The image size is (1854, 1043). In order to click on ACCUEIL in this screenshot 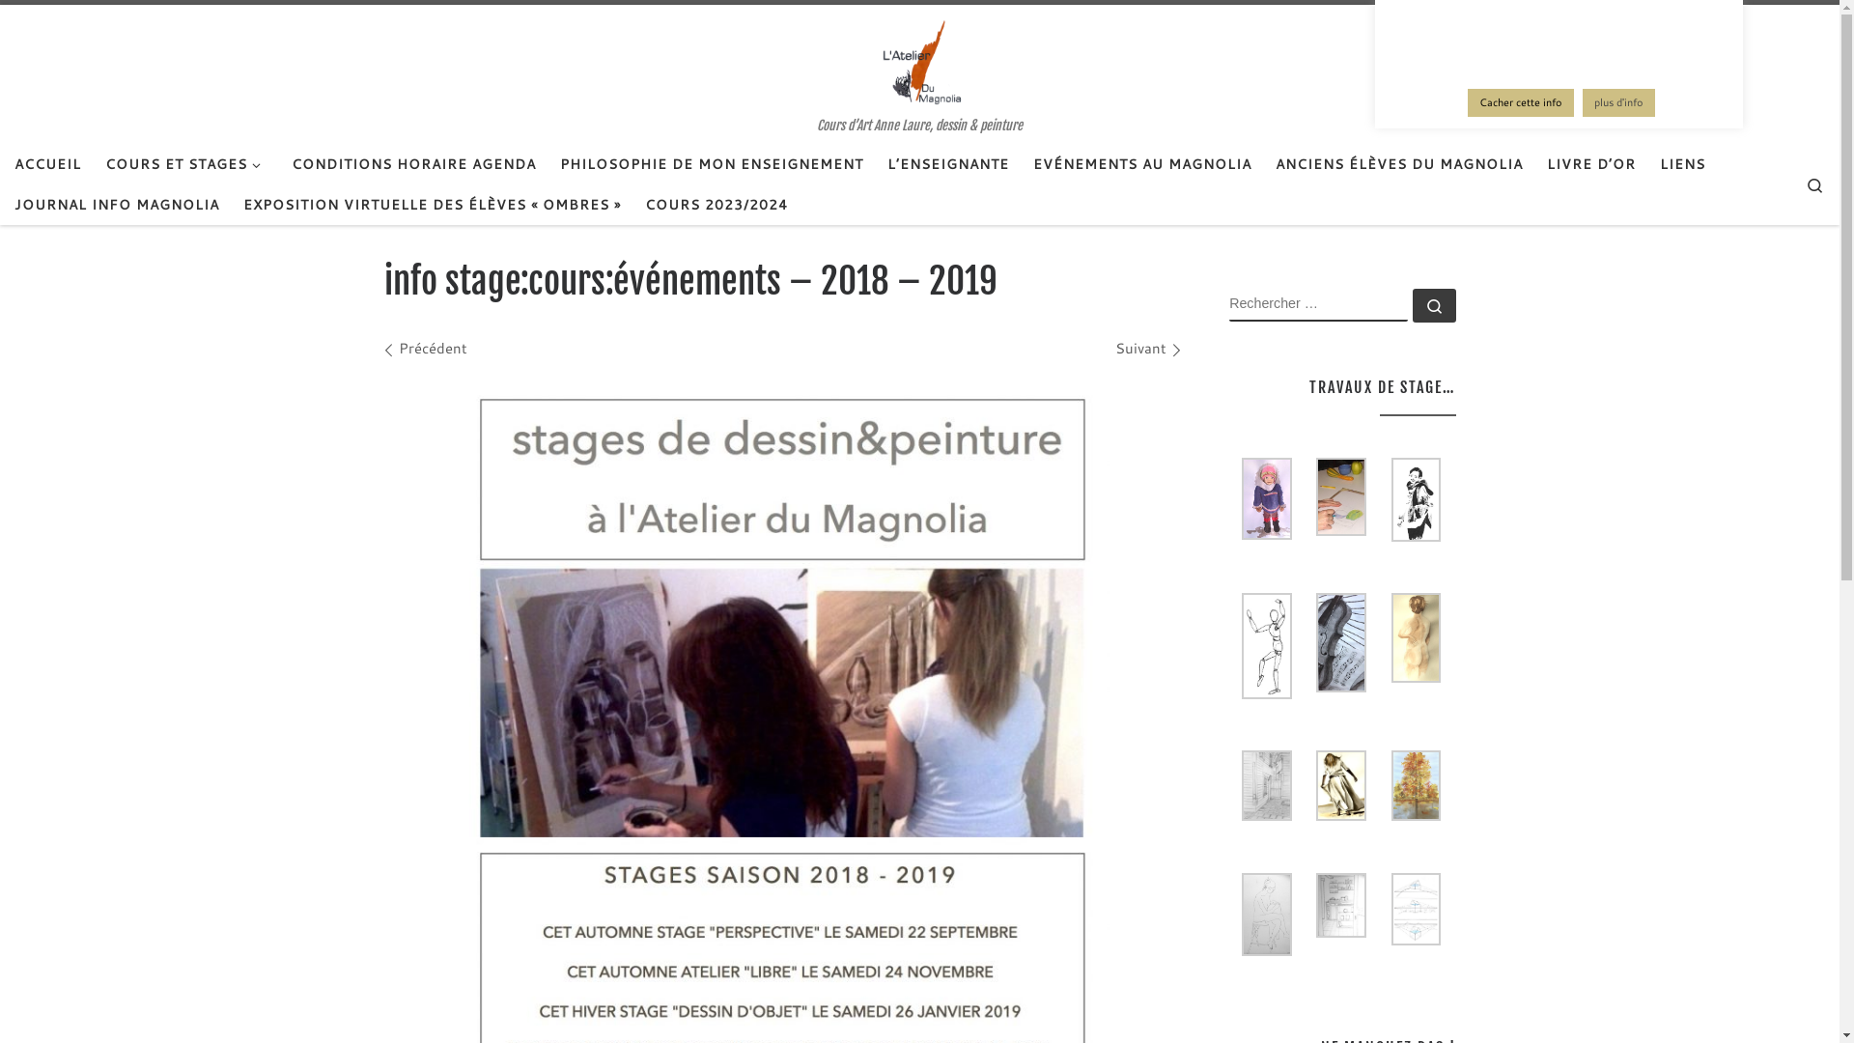, I will do `click(48, 164)`.